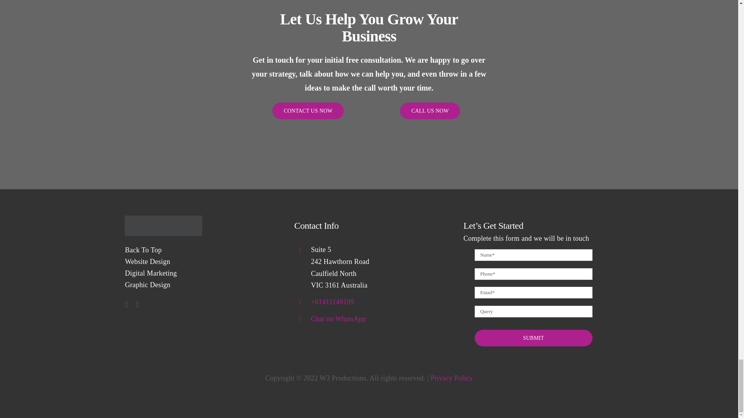  Describe the element at coordinates (308, 111) in the screenshot. I see `CONTACT US NOW` at that location.